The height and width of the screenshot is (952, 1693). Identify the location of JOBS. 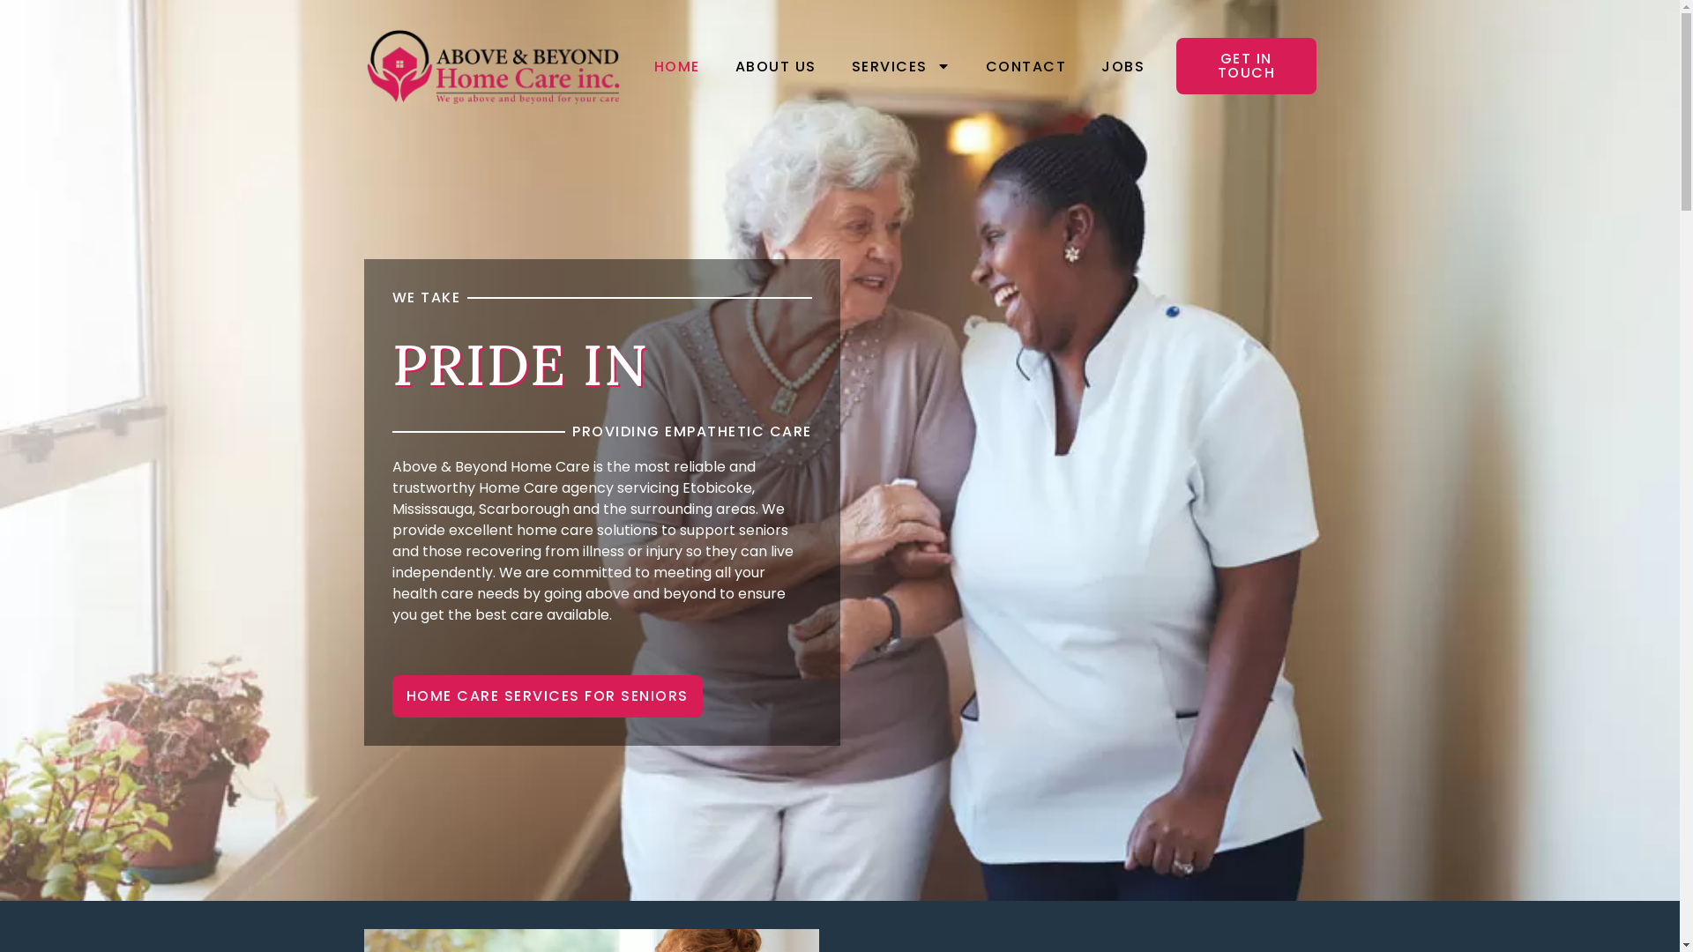
(1123, 67).